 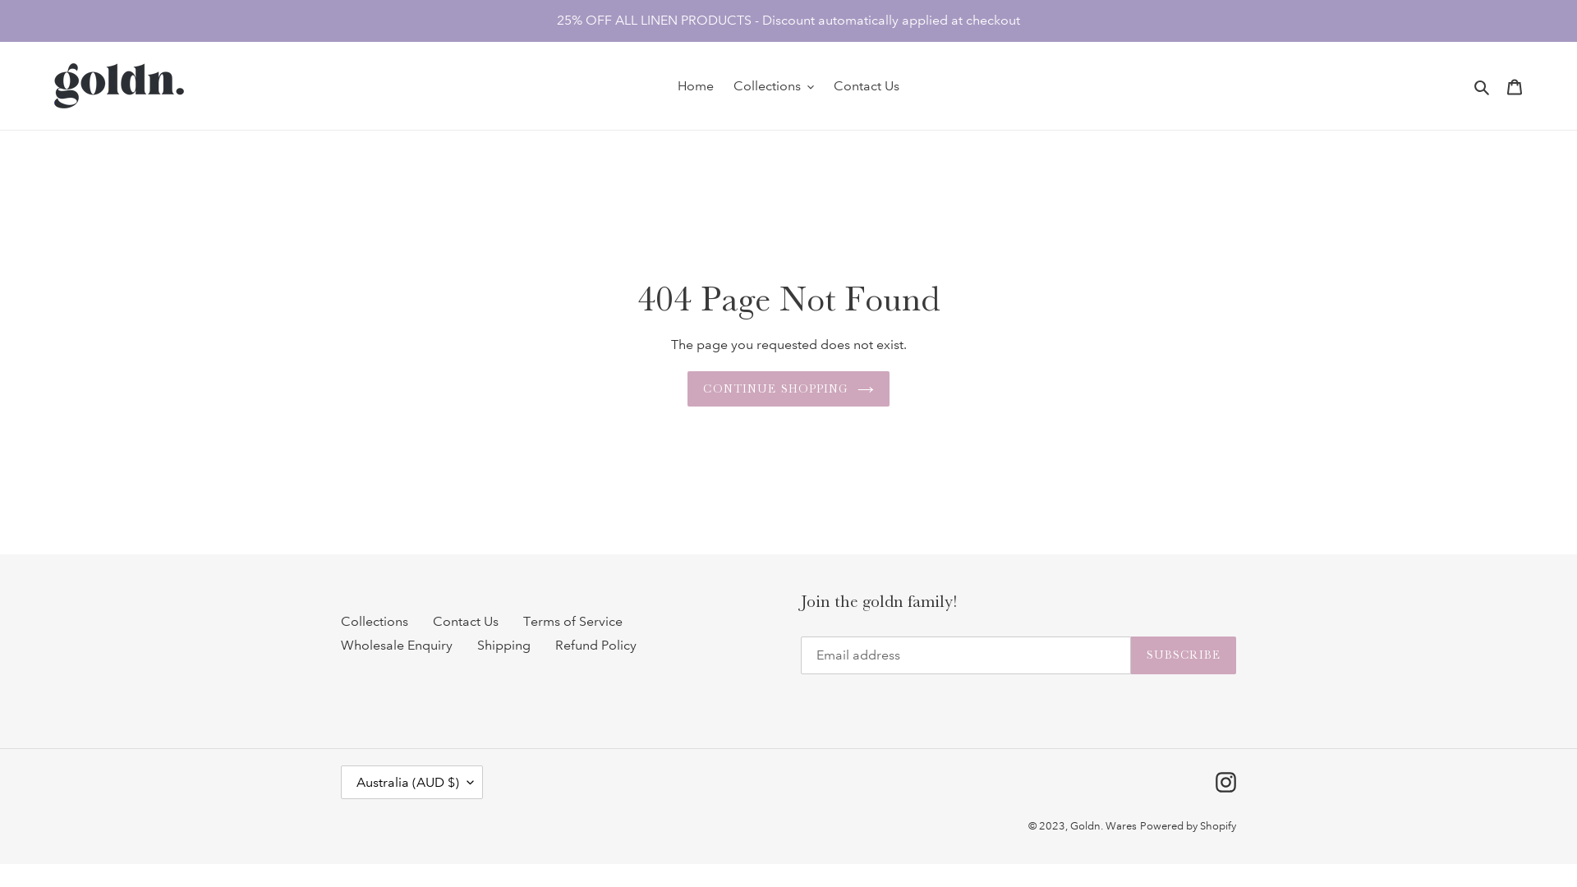 I want to click on Instagram, so click(x=1225, y=783).